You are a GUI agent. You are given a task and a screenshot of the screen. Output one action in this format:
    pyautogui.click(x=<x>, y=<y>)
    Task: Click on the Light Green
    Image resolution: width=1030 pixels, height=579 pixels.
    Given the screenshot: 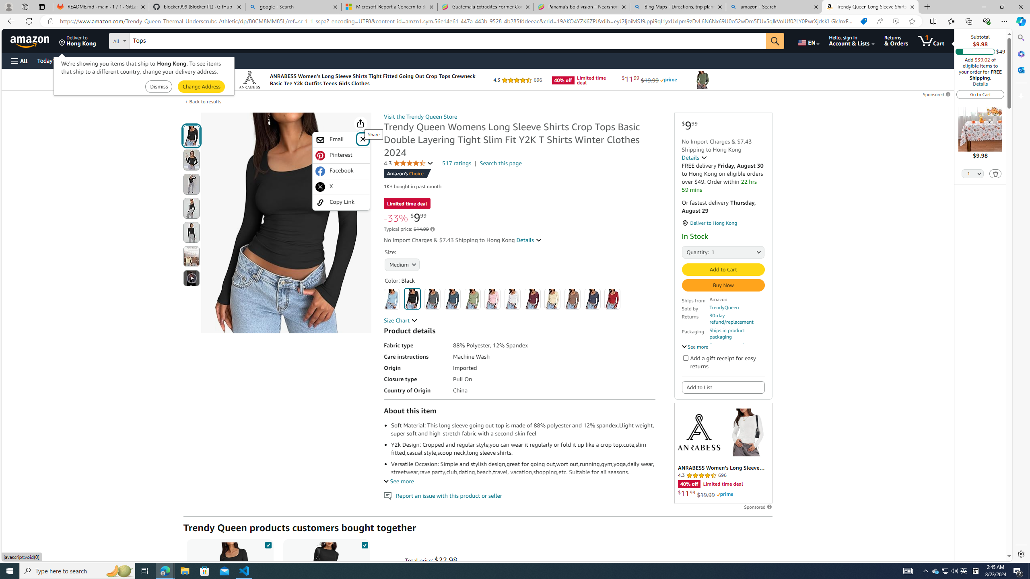 What is the action you would take?
    pyautogui.click(x=472, y=299)
    